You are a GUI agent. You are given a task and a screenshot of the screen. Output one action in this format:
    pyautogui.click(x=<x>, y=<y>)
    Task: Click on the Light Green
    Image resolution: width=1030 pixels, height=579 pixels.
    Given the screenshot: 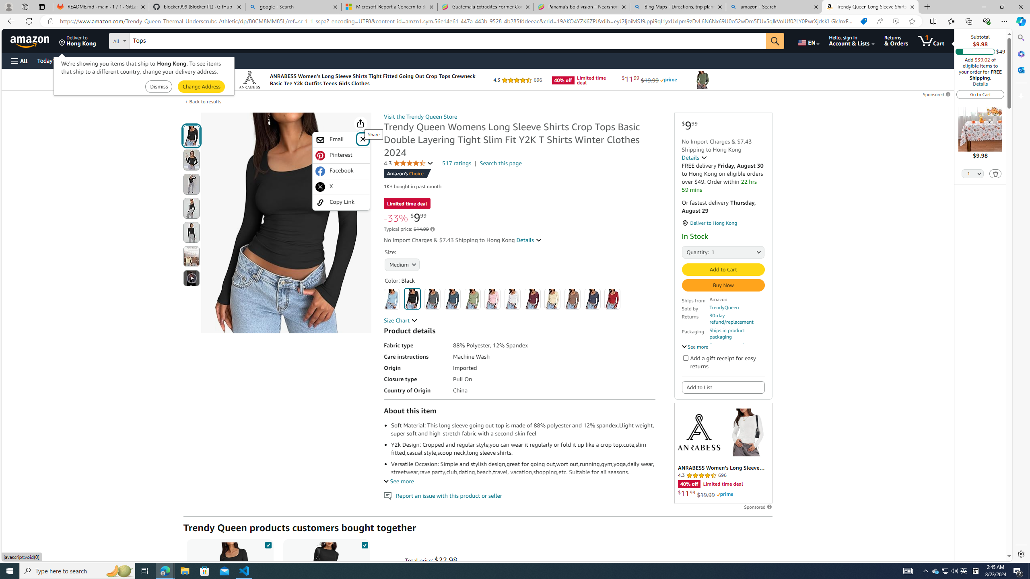 What is the action you would take?
    pyautogui.click(x=472, y=299)
    